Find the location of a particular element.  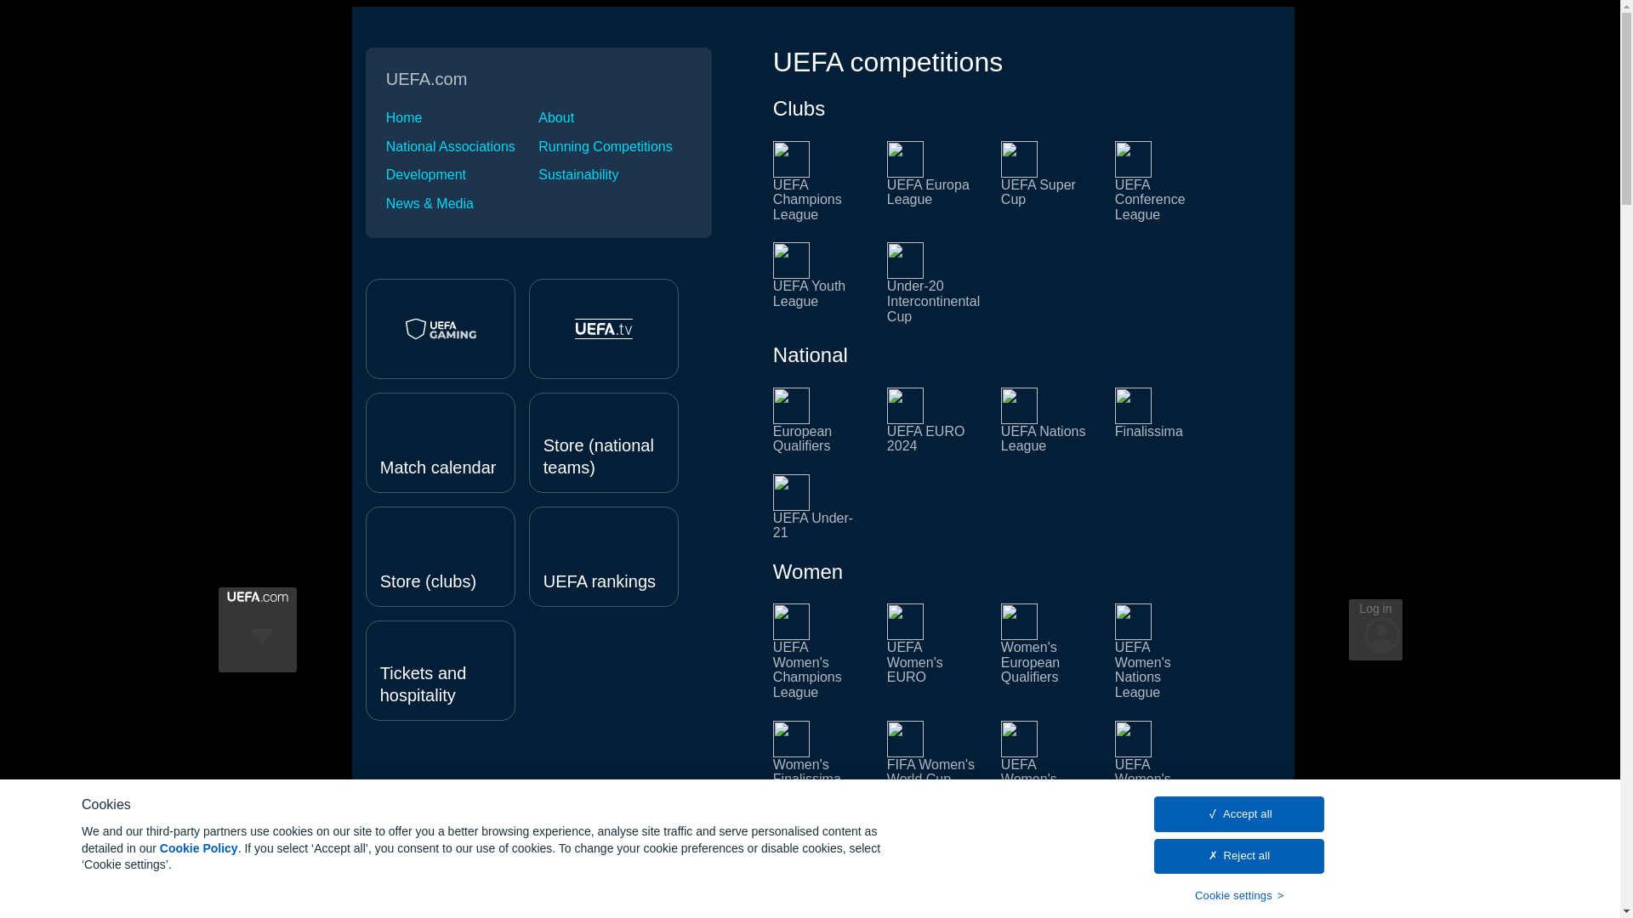

European Qualifiers is located at coordinates (820, 420).